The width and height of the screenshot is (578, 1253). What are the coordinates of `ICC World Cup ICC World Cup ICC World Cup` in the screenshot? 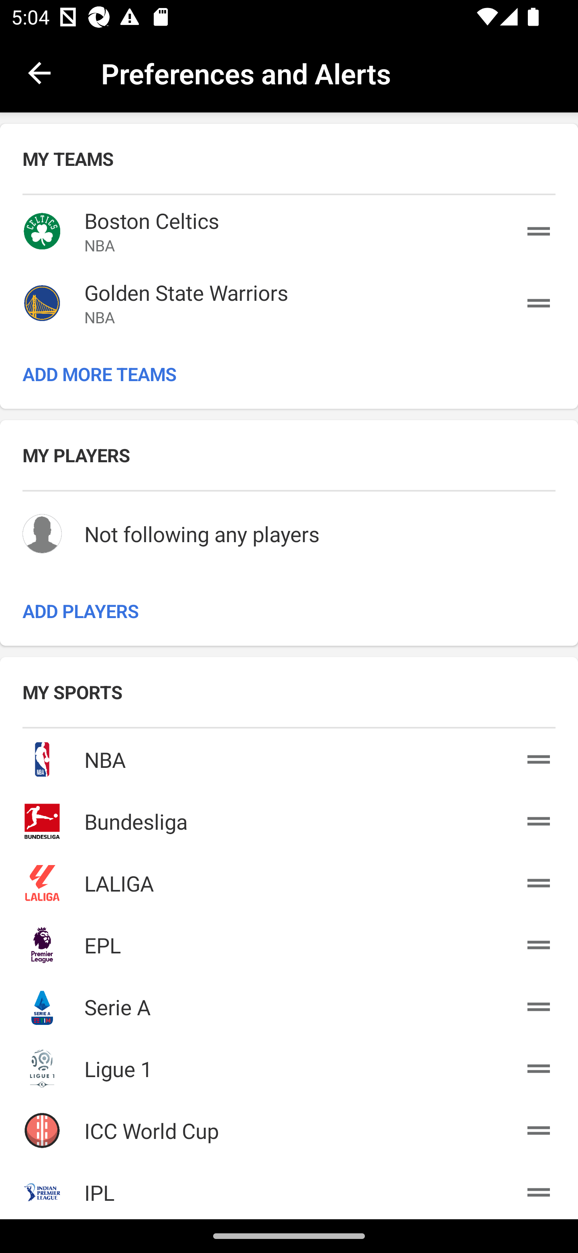 It's located at (289, 1128).